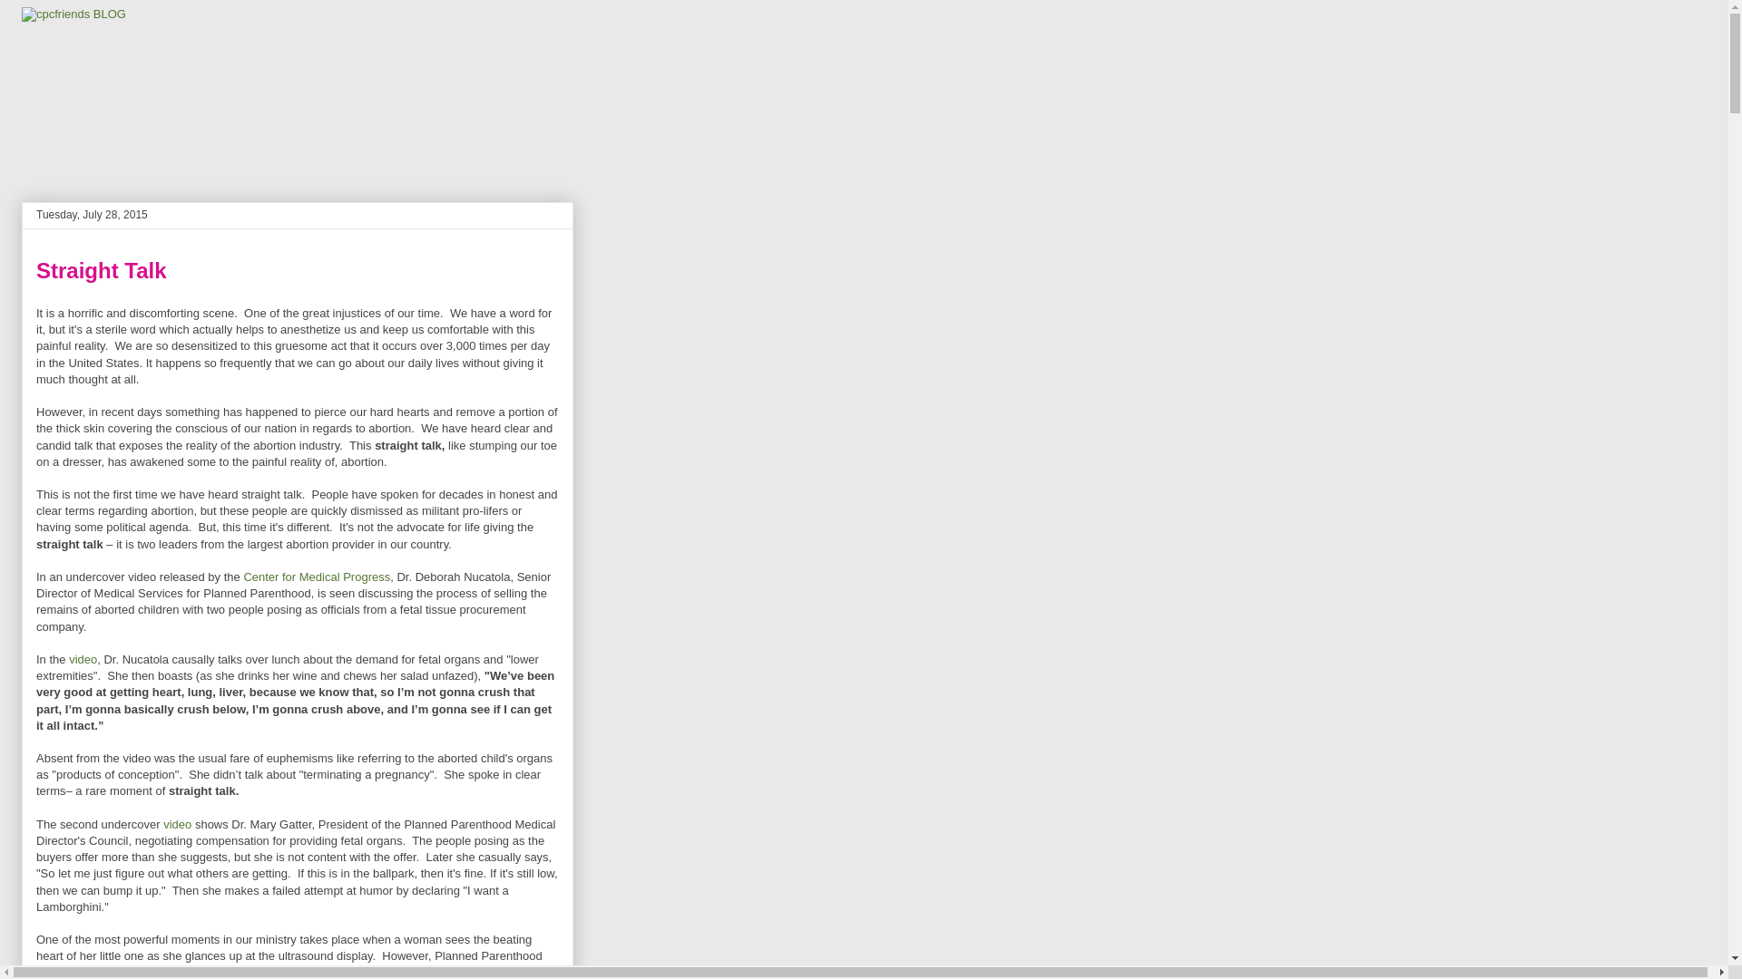 The image size is (1742, 979). What do you see at coordinates (83, 660) in the screenshot?
I see `video` at bounding box center [83, 660].